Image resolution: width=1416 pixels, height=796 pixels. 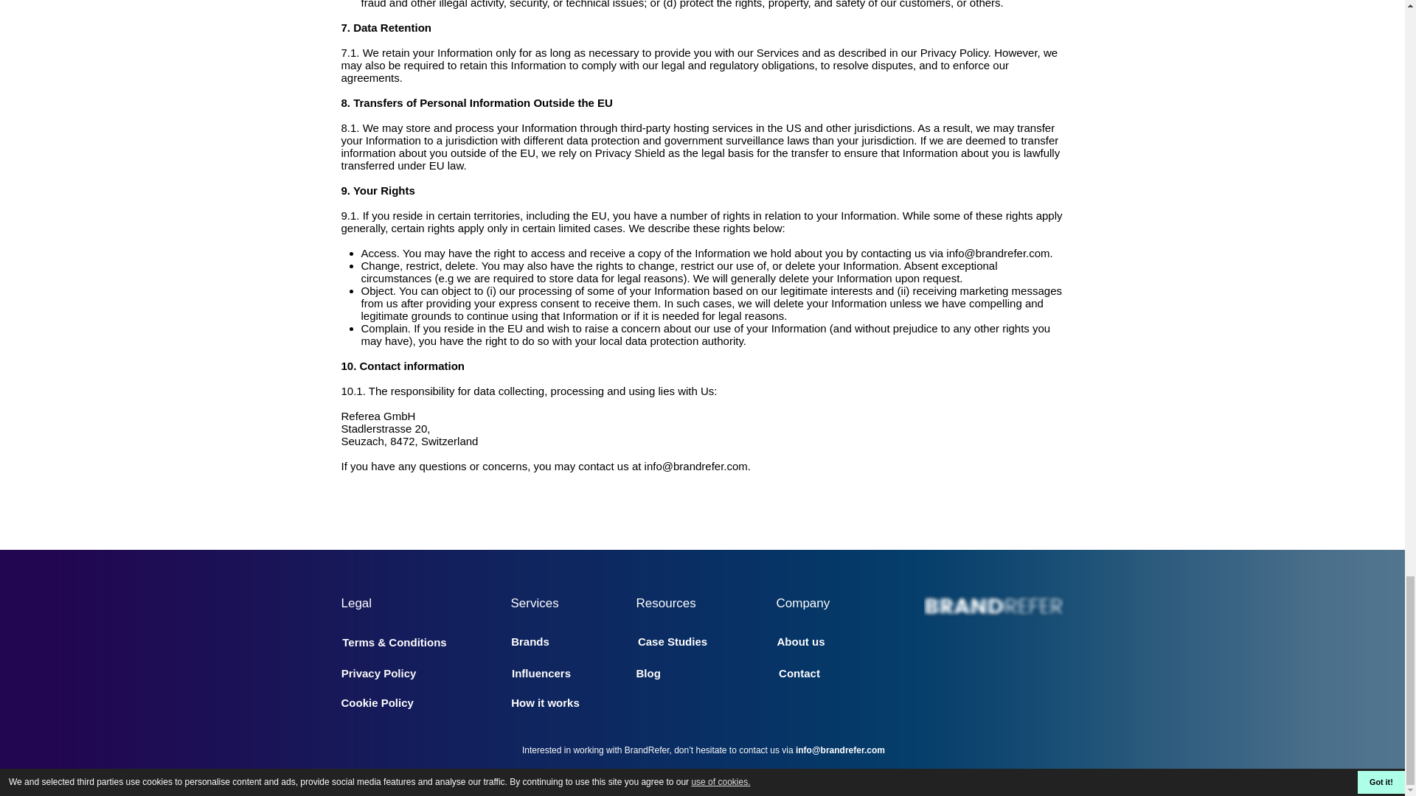 What do you see at coordinates (378, 673) in the screenshot?
I see `Privacy Policy` at bounding box center [378, 673].